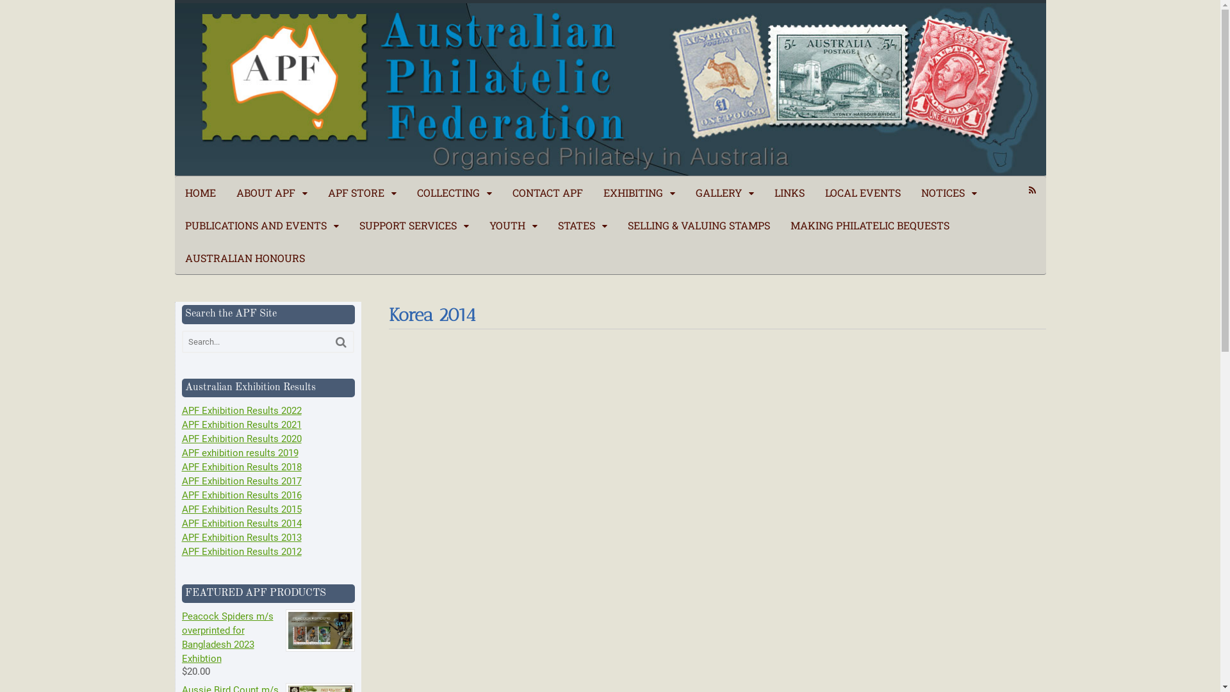  What do you see at coordinates (639, 192) in the screenshot?
I see `EXHIBITING` at bounding box center [639, 192].